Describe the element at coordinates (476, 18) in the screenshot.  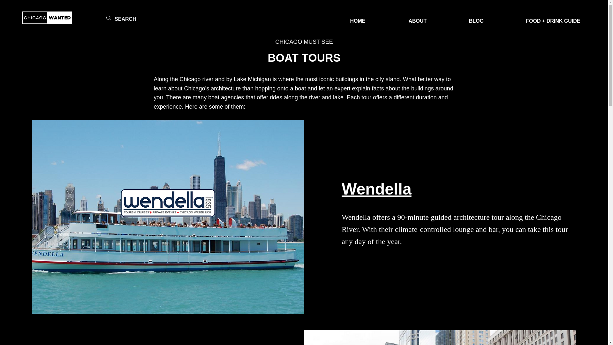
I see `BLOG` at that location.